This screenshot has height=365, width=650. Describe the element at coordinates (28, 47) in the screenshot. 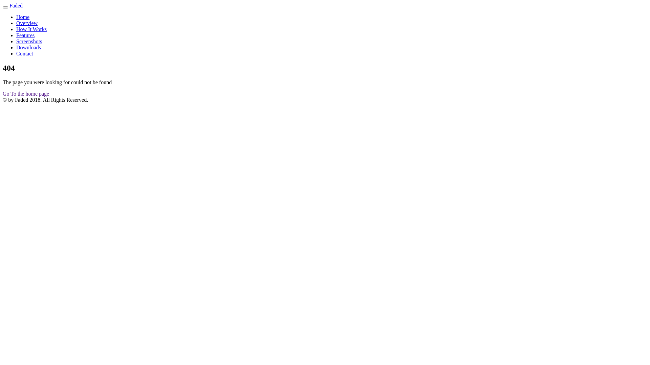

I see `Downloads` at that location.